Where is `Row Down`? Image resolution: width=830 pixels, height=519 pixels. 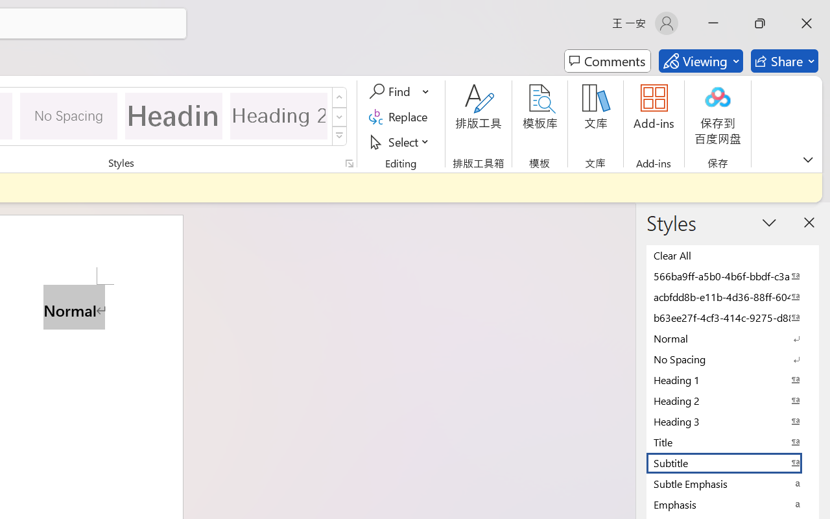 Row Down is located at coordinates (340, 117).